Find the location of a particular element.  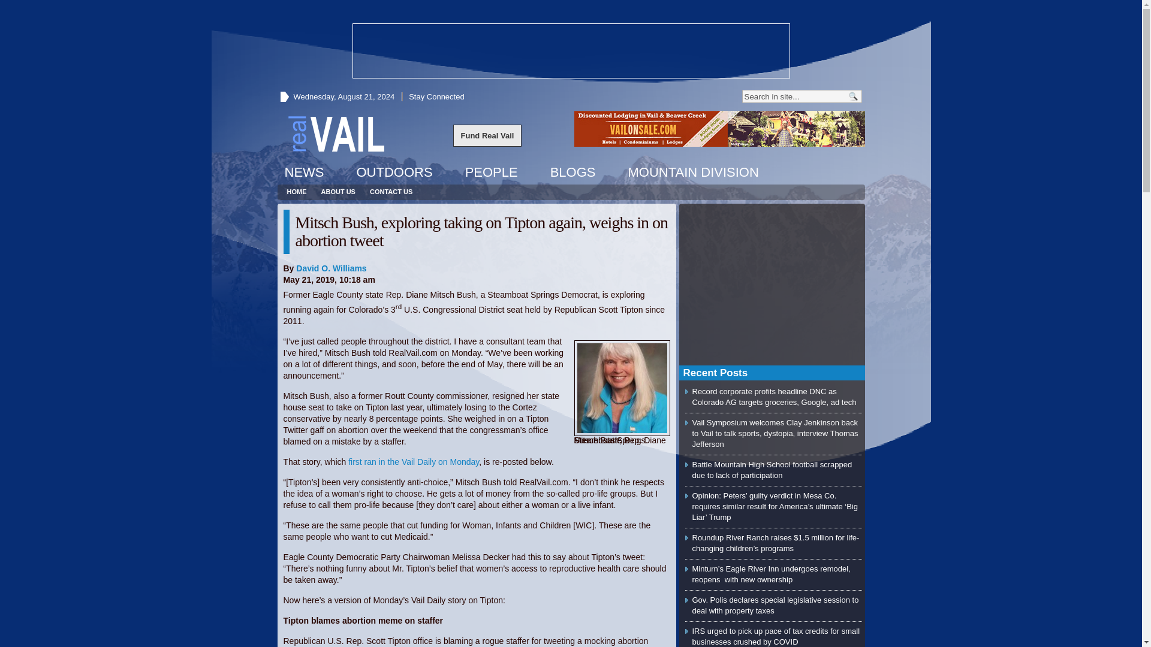

Fund Real Vail is located at coordinates (488, 135).